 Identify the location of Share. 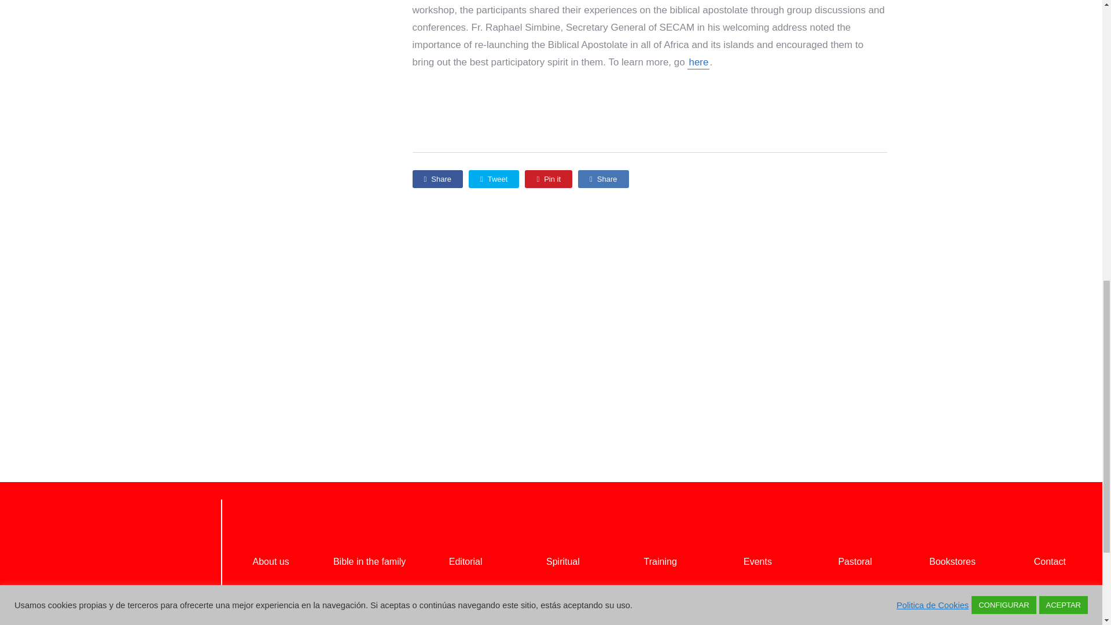
(603, 179).